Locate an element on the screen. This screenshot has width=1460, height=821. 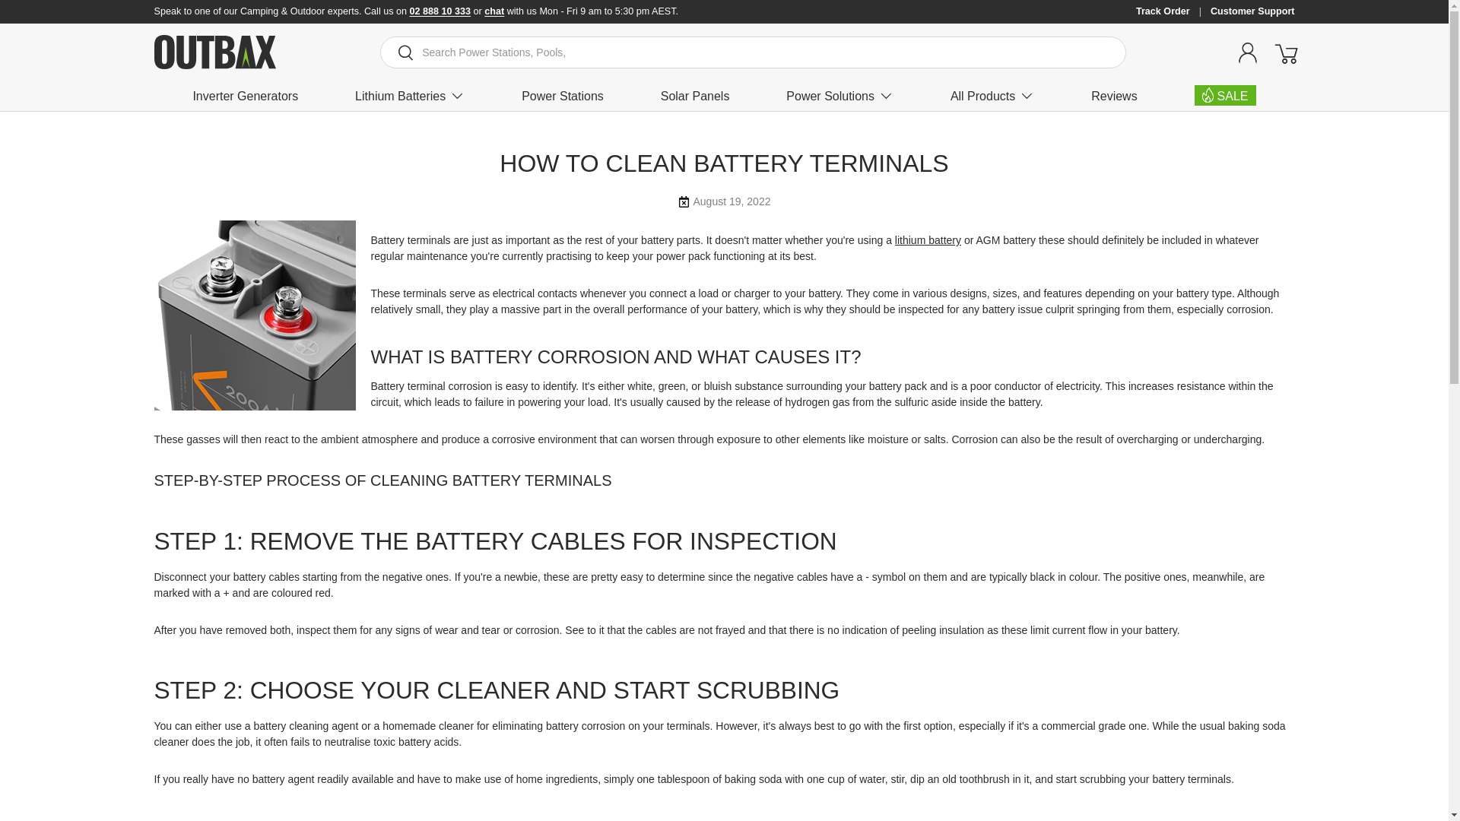
Solar Panels is located at coordinates (695, 96).